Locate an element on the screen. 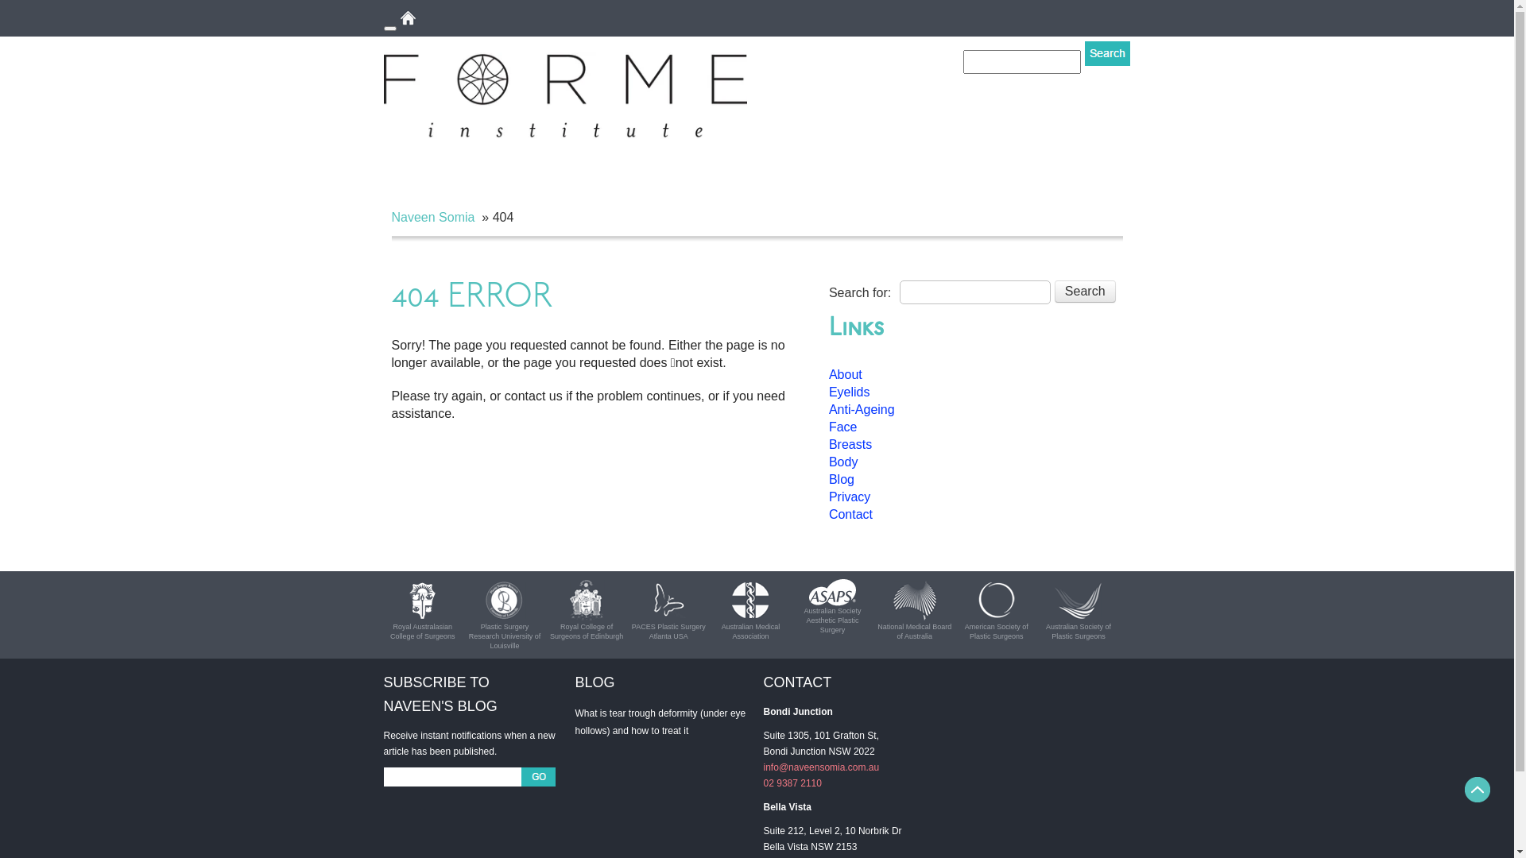  Subscribe me is located at coordinates (539, 777).